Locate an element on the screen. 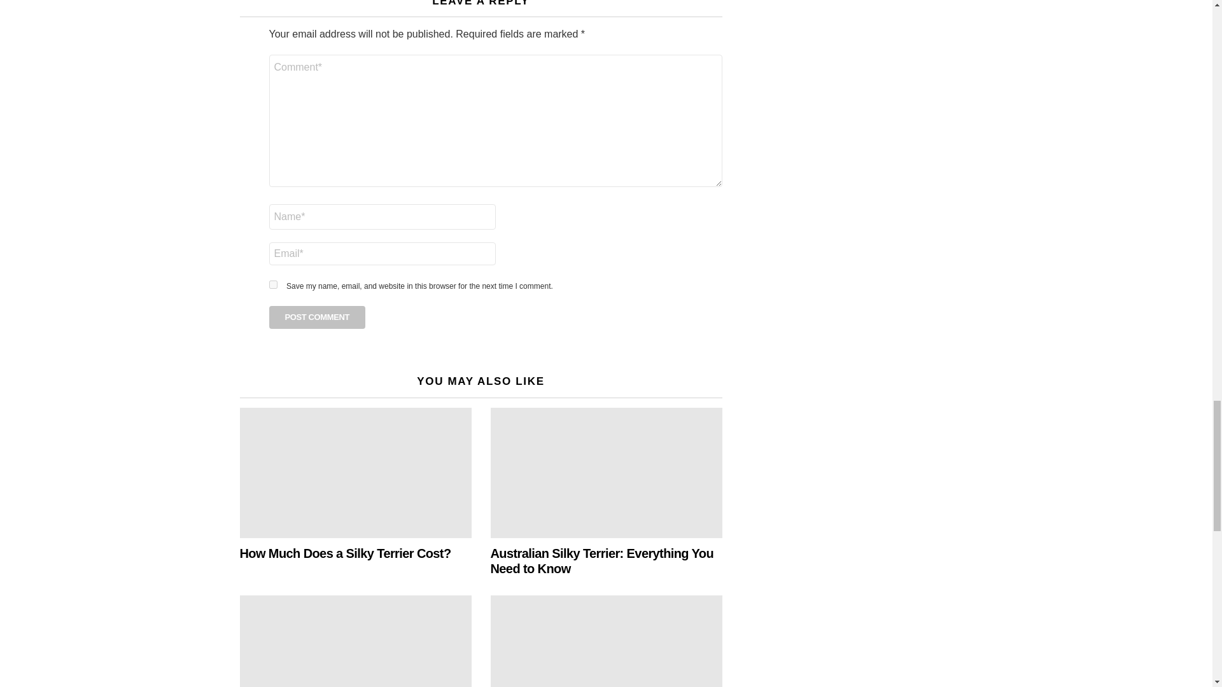  How Much Does a Silky Terrier Cost? is located at coordinates (355, 473).